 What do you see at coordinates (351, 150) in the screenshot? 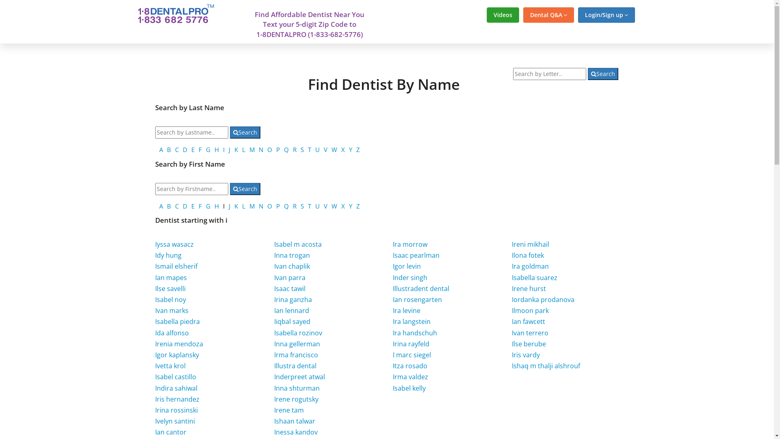
I see `Y` at bounding box center [351, 150].